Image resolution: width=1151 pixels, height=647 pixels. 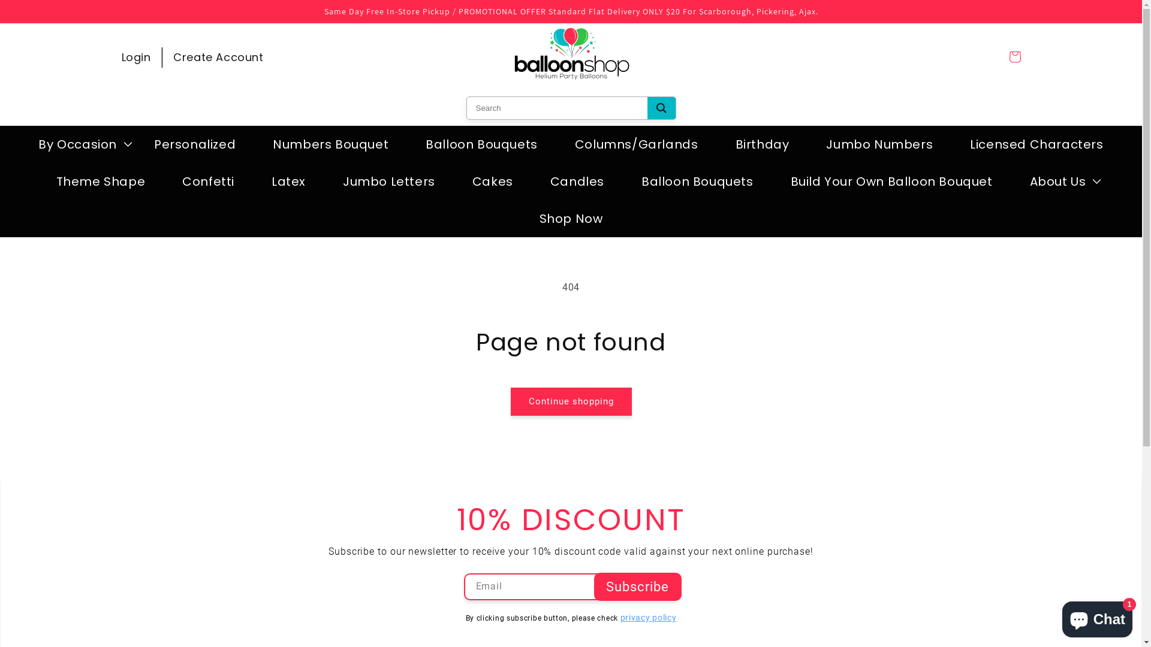 I want to click on Balloon Bouquets, so click(x=698, y=182).